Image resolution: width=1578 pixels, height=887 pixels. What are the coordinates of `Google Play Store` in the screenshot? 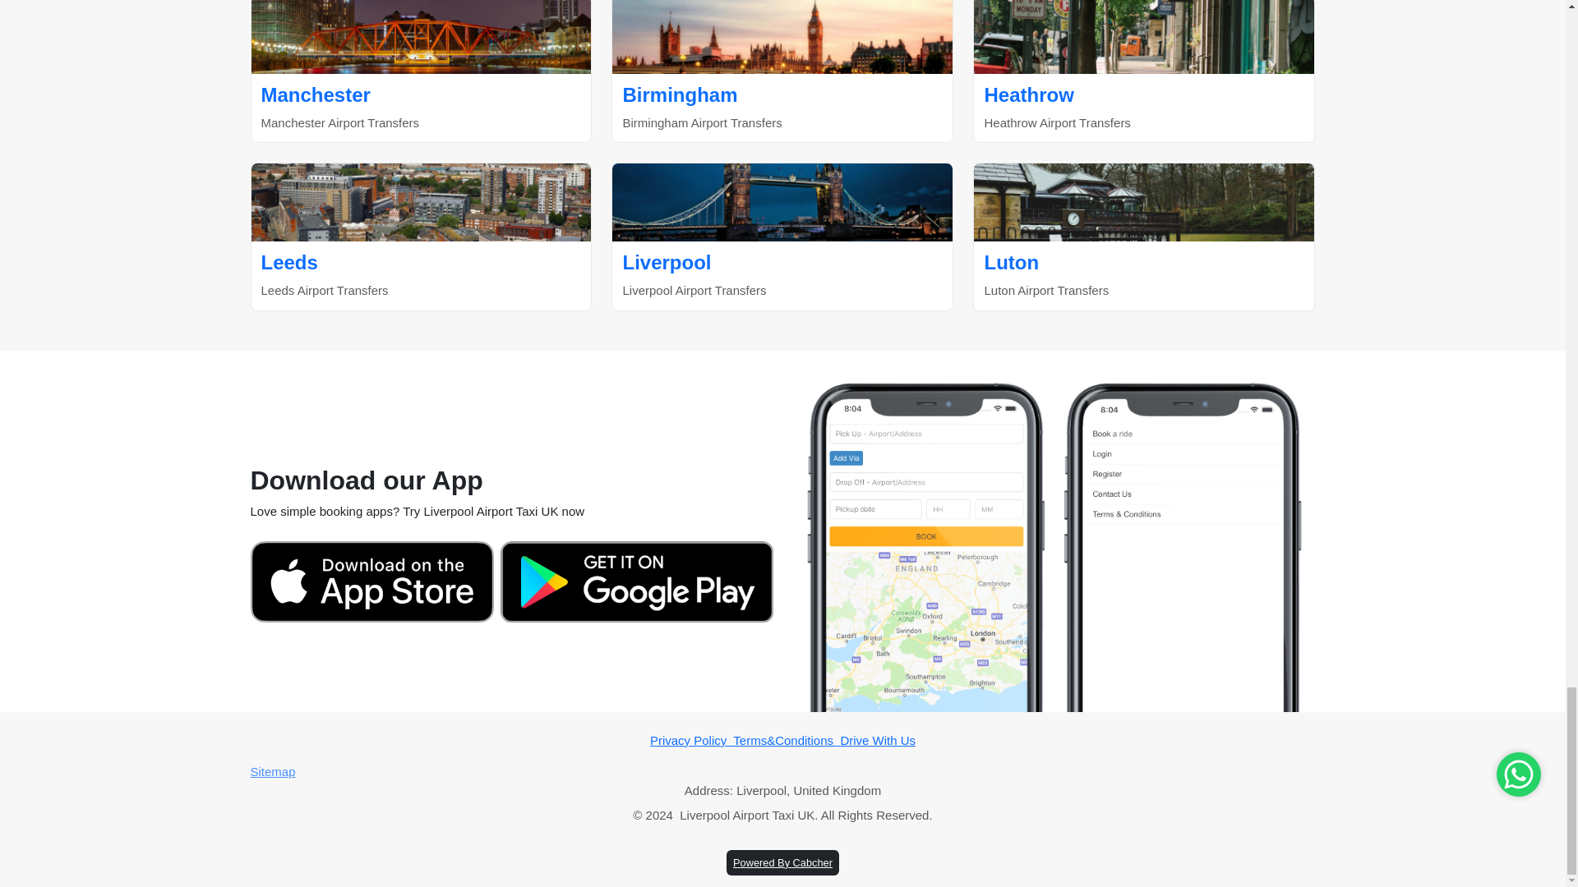 It's located at (1144, 237).